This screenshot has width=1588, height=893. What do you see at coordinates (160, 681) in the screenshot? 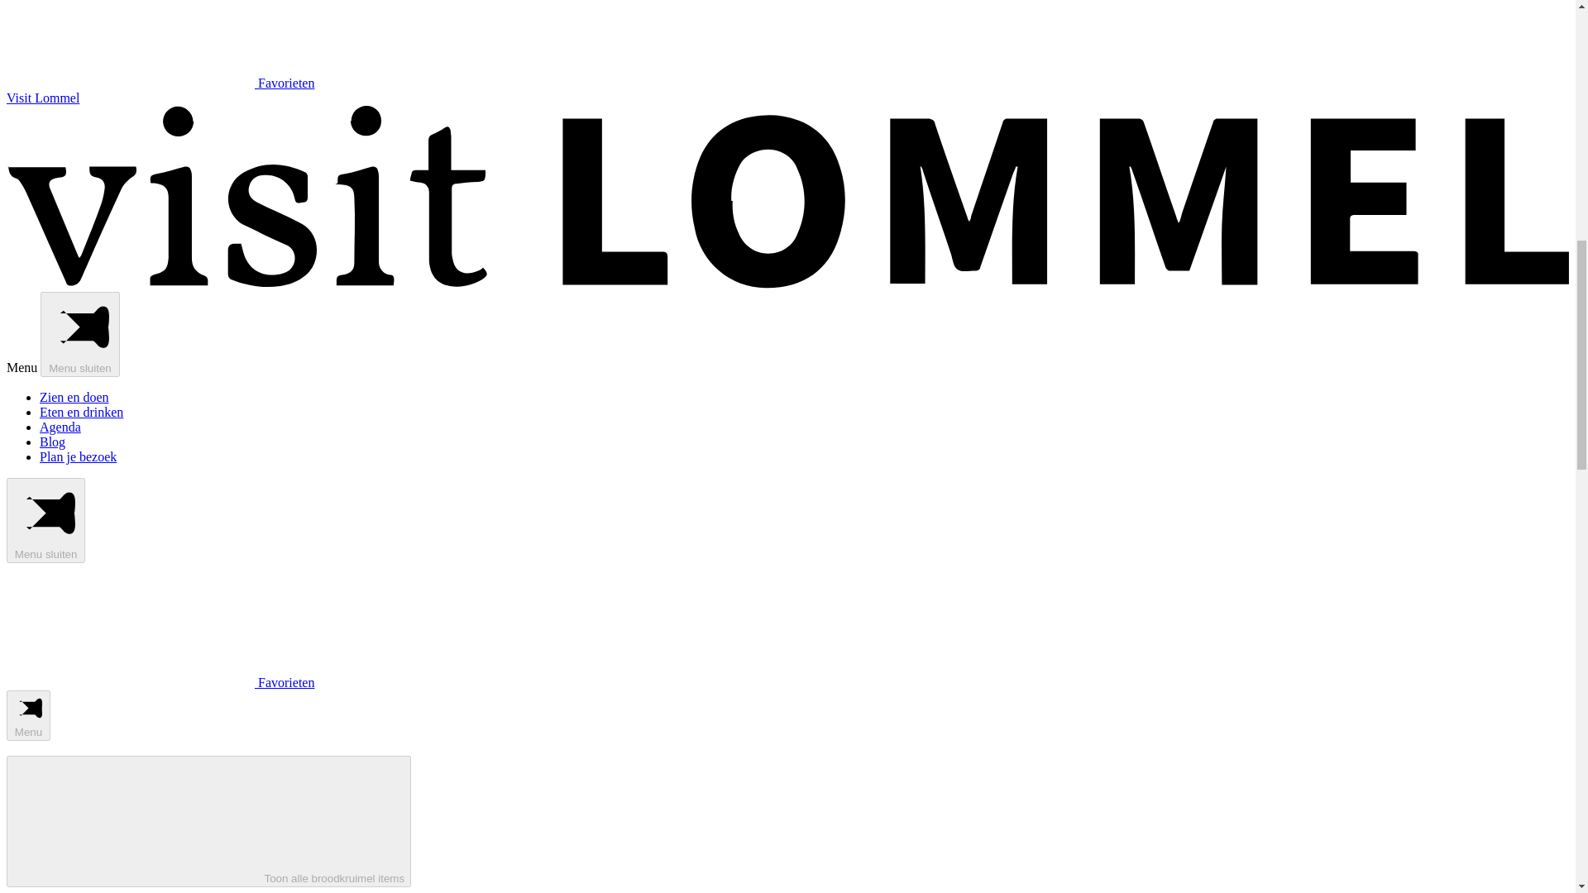
I see `Favorieten` at bounding box center [160, 681].